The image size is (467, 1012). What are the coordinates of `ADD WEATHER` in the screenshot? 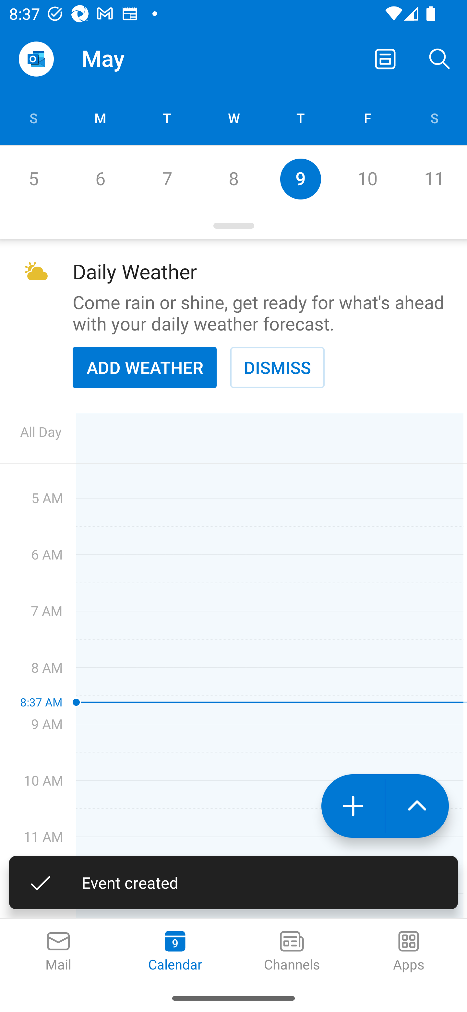 It's located at (145, 367).